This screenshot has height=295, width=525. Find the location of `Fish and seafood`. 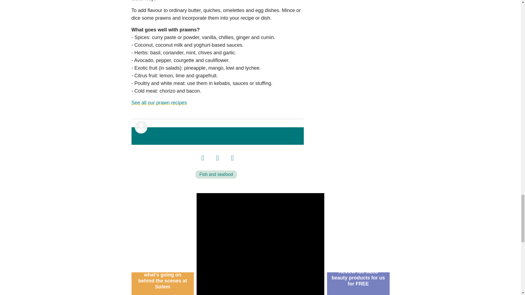

Fish and seafood is located at coordinates (216, 175).